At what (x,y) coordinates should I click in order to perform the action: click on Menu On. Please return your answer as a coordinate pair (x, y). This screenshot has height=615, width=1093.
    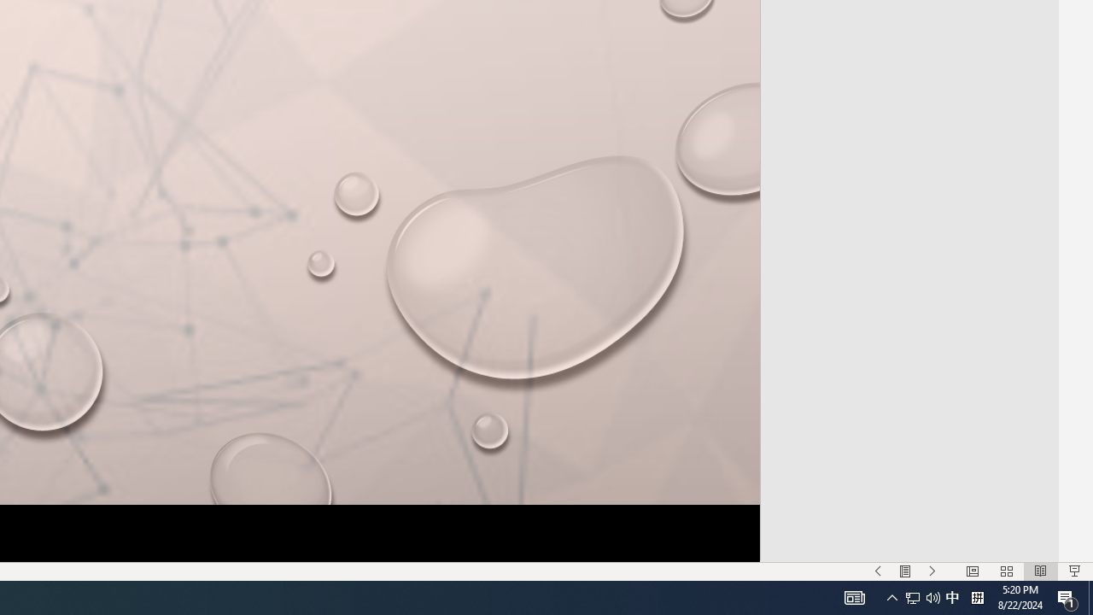
    Looking at the image, I should click on (905, 571).